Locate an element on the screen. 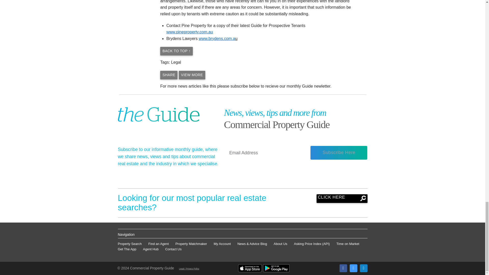 This screenshot has width=489, height=275. Subscribe Here is located at coordinates (339, 153).